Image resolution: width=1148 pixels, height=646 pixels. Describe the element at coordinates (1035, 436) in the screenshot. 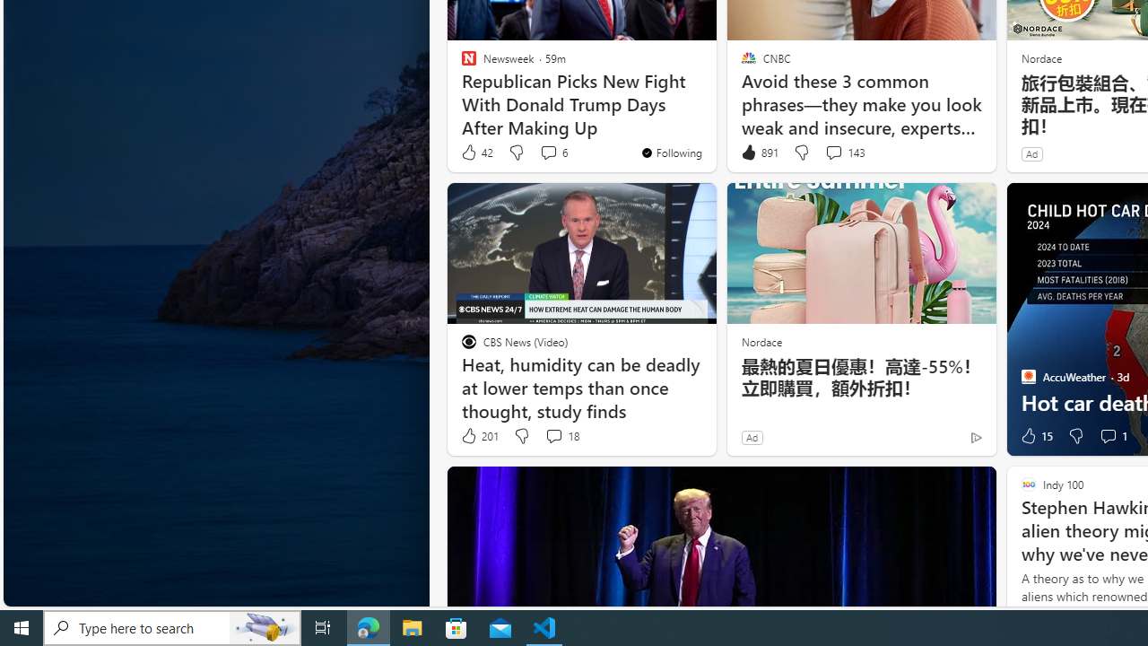

I see `15 Like` at that location.